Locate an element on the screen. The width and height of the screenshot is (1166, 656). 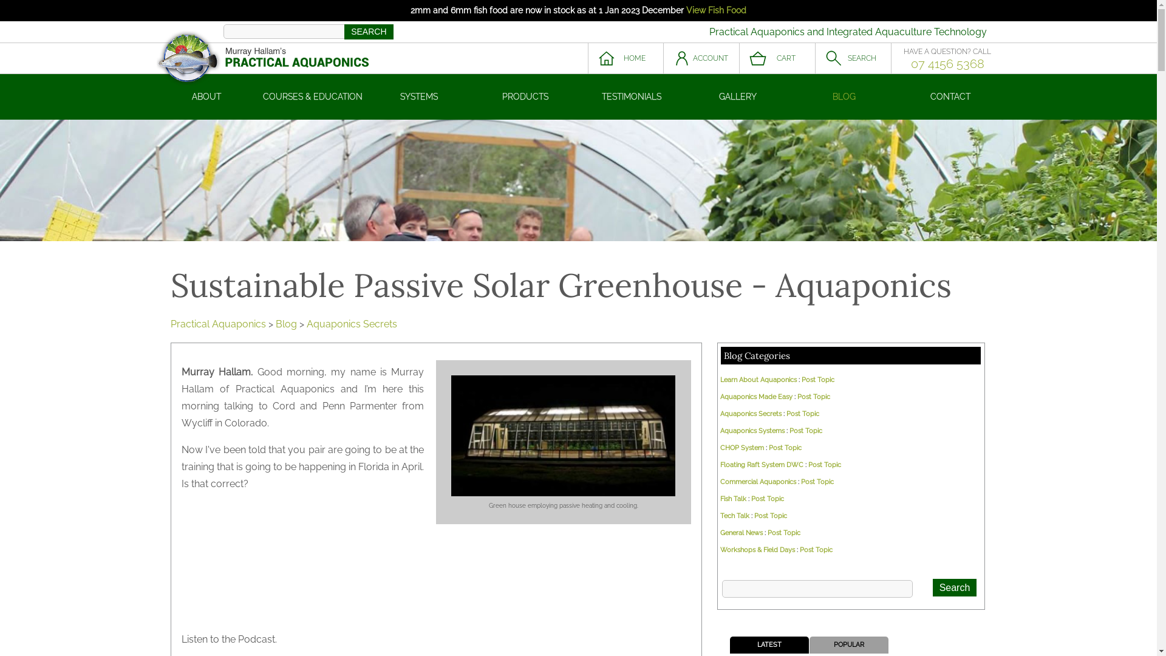
Post Topic is located at coordinates (784, 533).